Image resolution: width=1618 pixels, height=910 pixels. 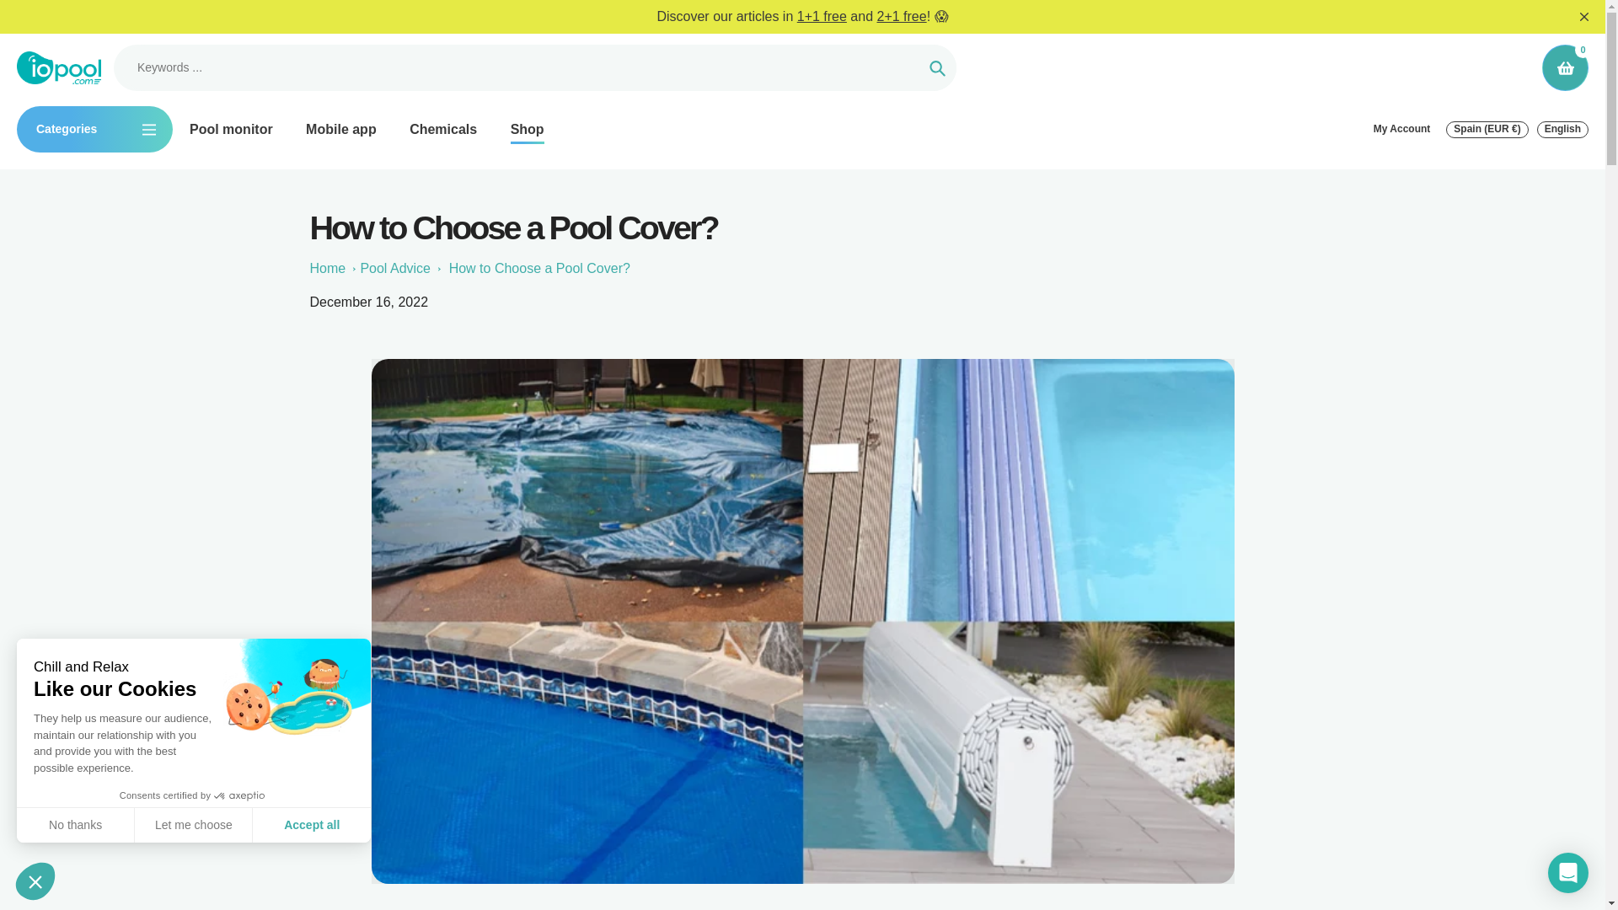 I want to click on Categories, so click(x=94, y=130).